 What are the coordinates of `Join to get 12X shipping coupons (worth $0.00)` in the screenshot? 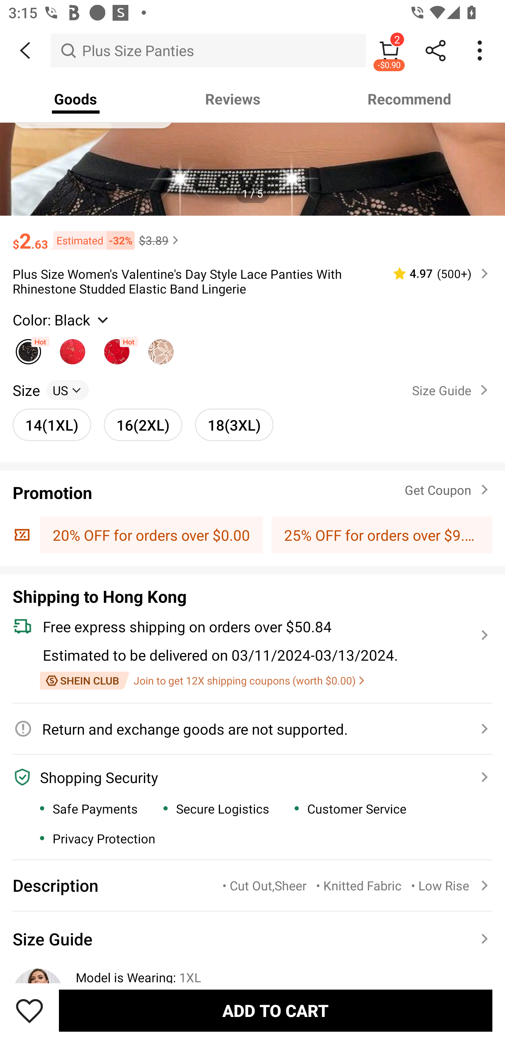 It's located at (202, 681).